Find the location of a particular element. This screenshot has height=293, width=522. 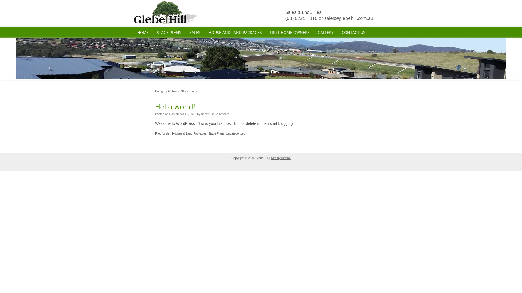

SALES is located at coordinates (195, 33).